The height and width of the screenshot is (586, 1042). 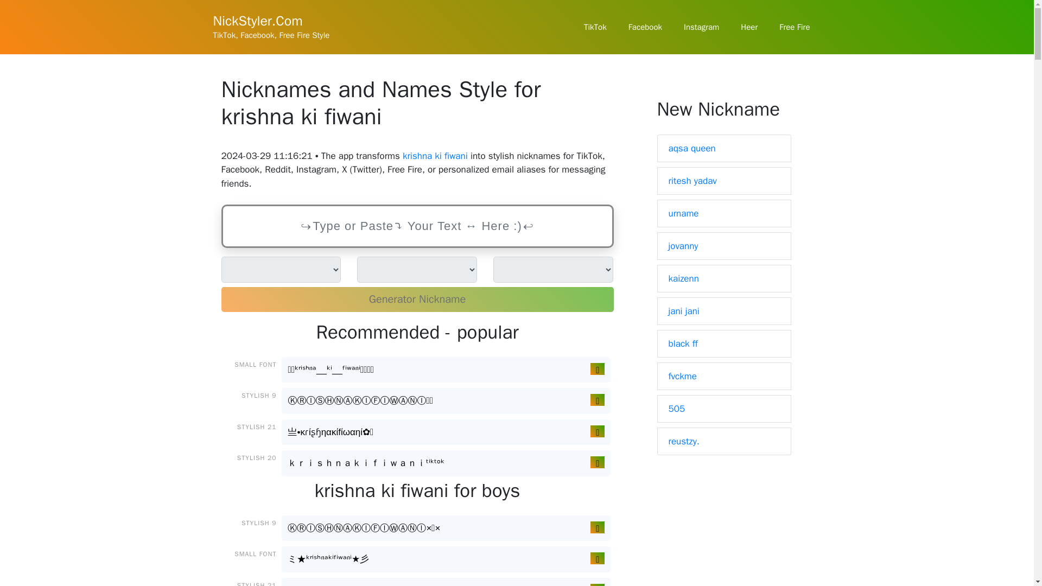 I want to click on TikTok, so click(x=595, y=27).